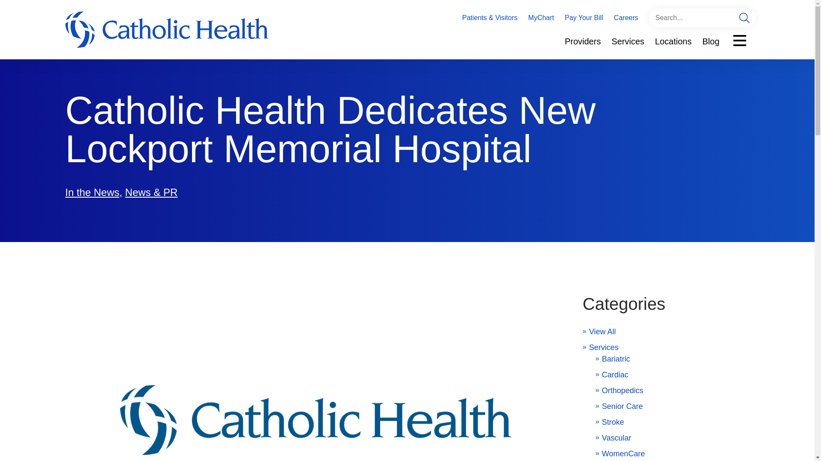  Describe the element at coordinates (617, 438) in the screenshot. I see `Vascular` at that location.